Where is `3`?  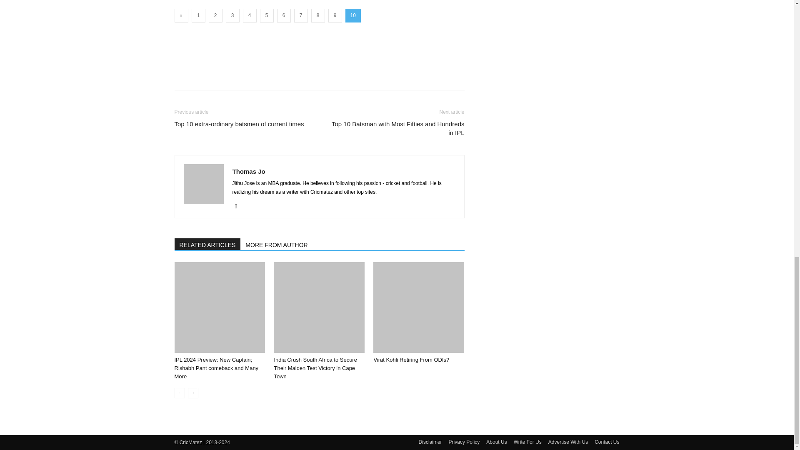
3 is located at coordinates (232, 15).